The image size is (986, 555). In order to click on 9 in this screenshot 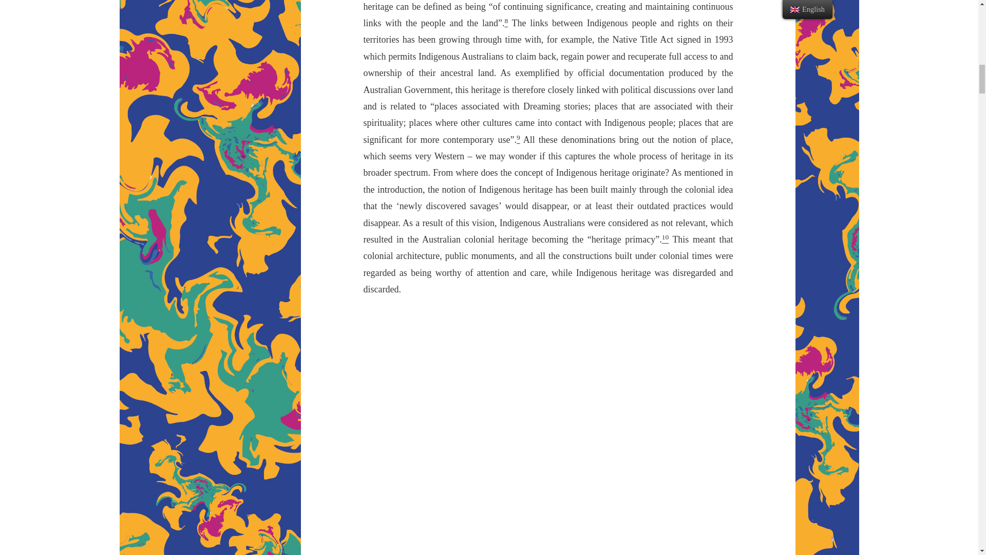, I will do `click(519, 140)`.